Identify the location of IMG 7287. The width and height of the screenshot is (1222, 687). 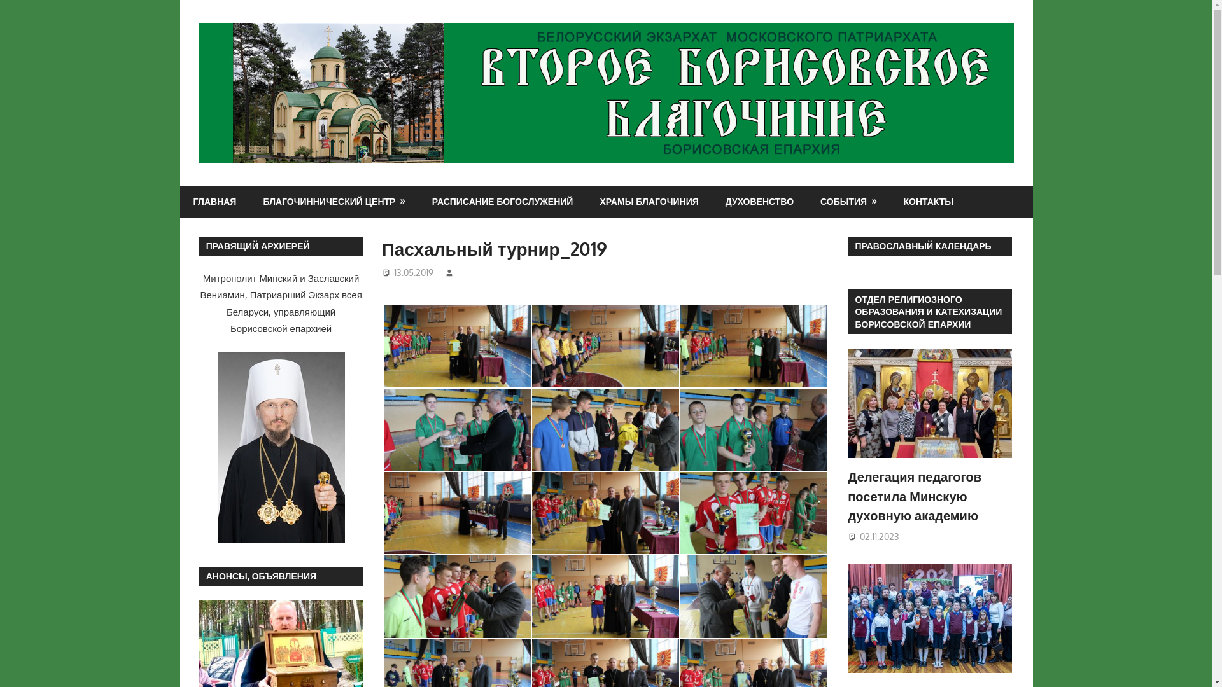
(606, 346).